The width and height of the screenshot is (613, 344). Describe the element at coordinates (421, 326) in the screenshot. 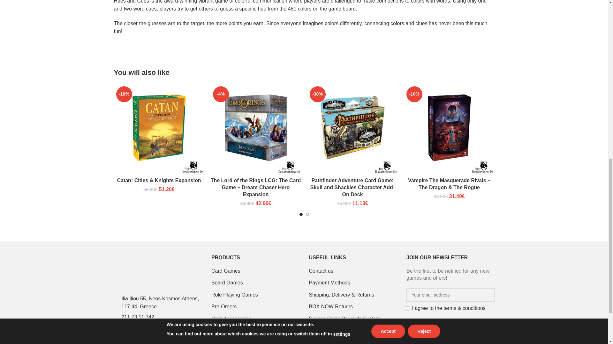

I see `Sign up` at that location.